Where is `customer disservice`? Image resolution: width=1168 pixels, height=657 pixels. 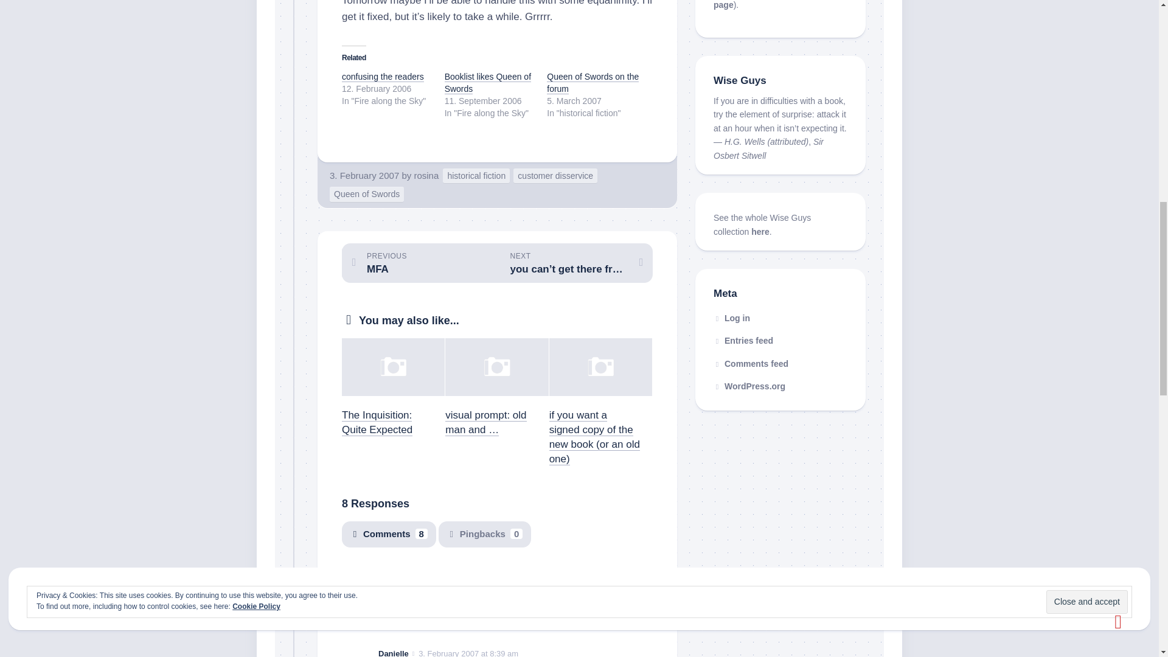 customer disservice is located at coordinates (593, 83).